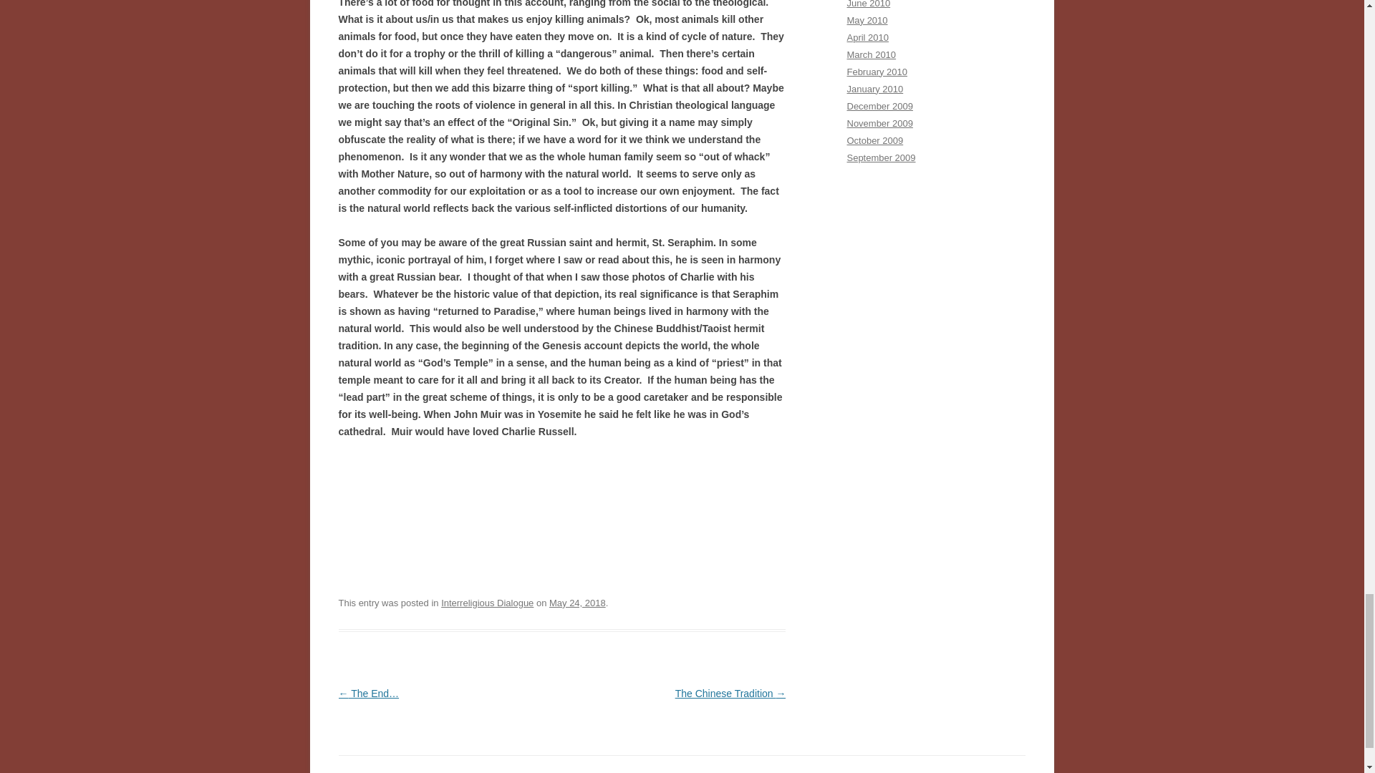 This screenshot has height=773, width=1375. I want to click on Interreligious Dialogue, so click(487, 603).